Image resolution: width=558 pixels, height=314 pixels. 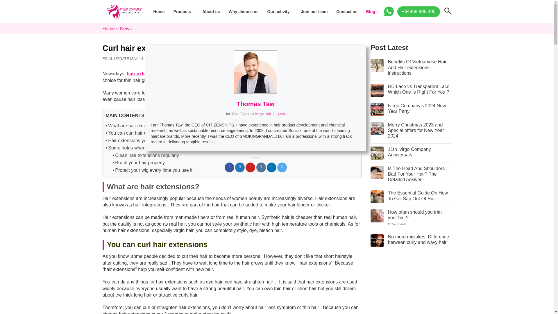 I want to click on Ivirgo Hair Factory - Wholesale Hair Vendors, so click(x=123, y=11).